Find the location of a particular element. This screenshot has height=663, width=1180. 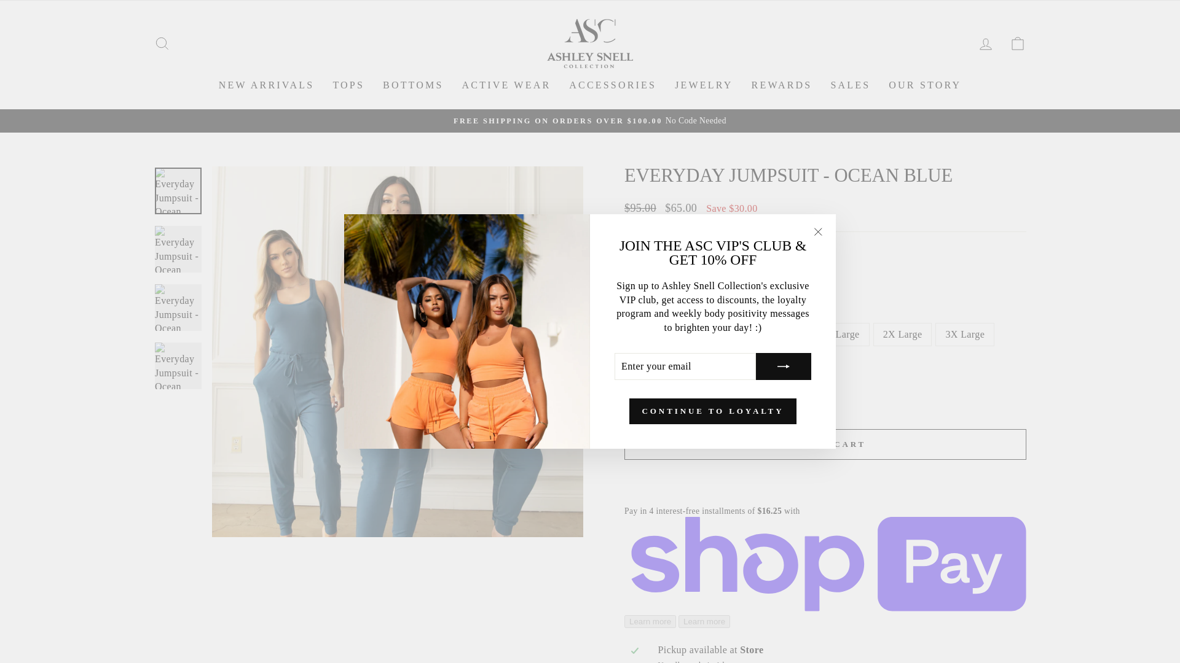

JEWELRY is located at coordinates (703, 85).